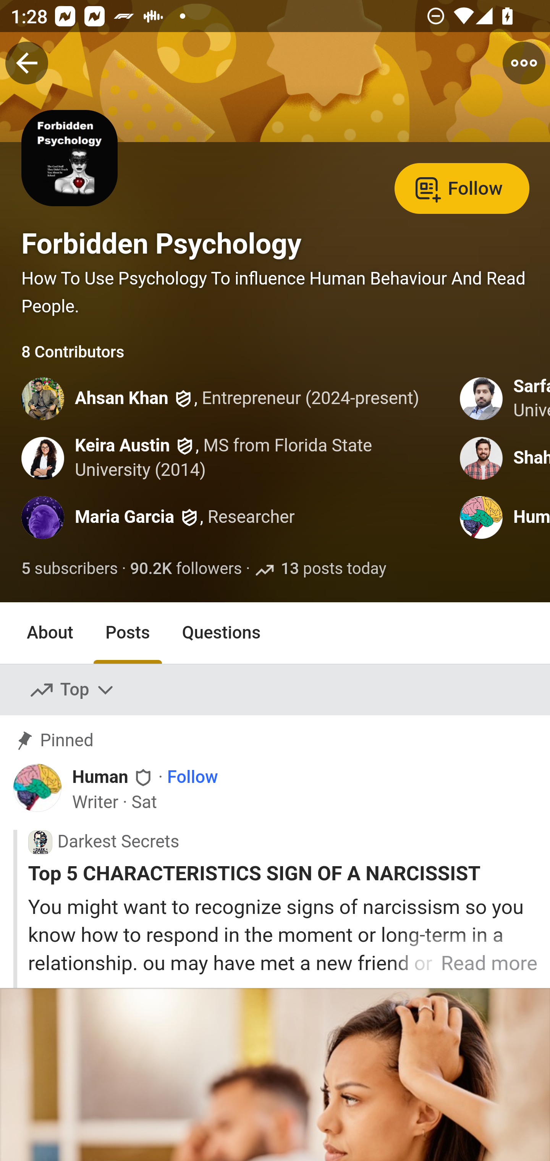  What do you see at coordinates (222, 632) in the screenshot?
I see `Questions` at bounding box center [222, 632].